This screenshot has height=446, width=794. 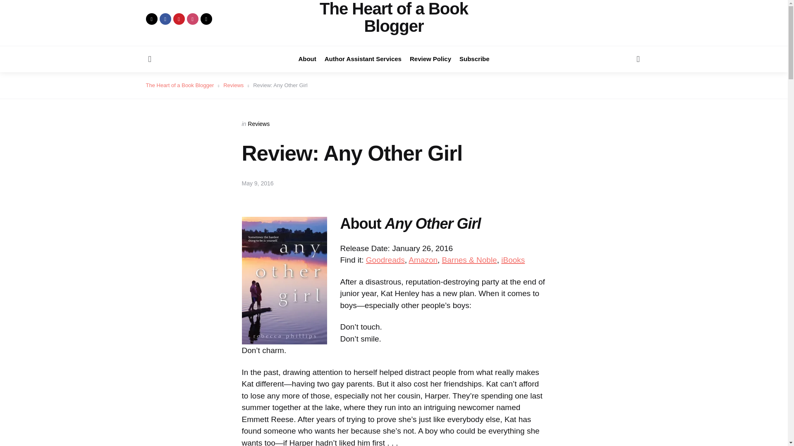 What do you see at coordinates (307, 59) in the screenshot?
I see `About` at bounding box center [307, 59].